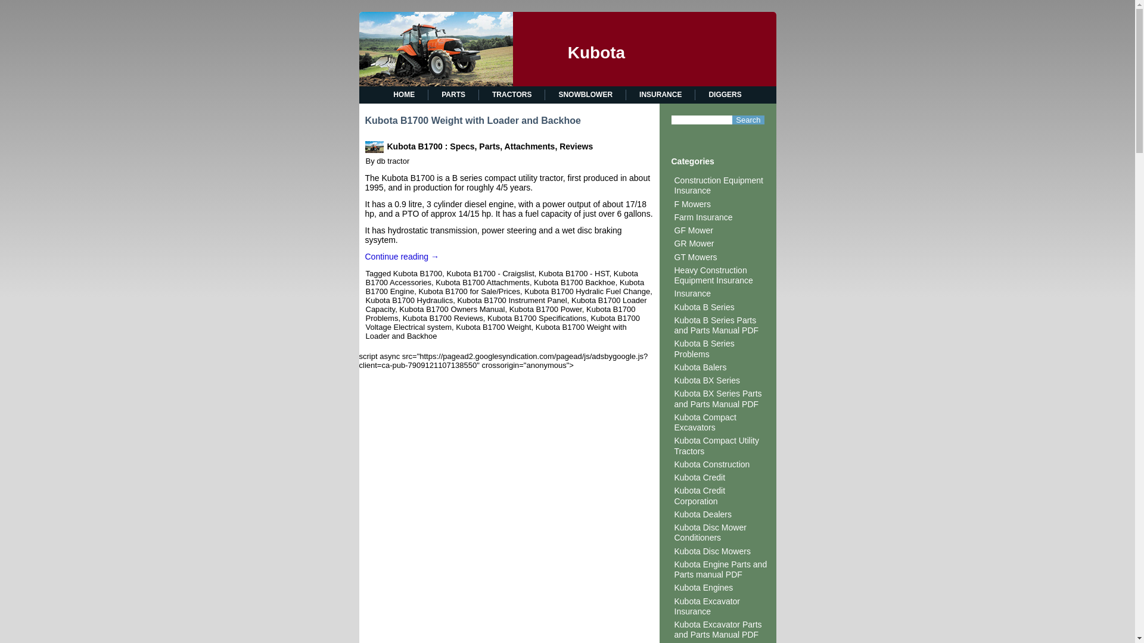  What do you see at coordinates (546, 309) in the screenshot?
I see `Kubota B1700 Power` at bounding box center [546, 309].